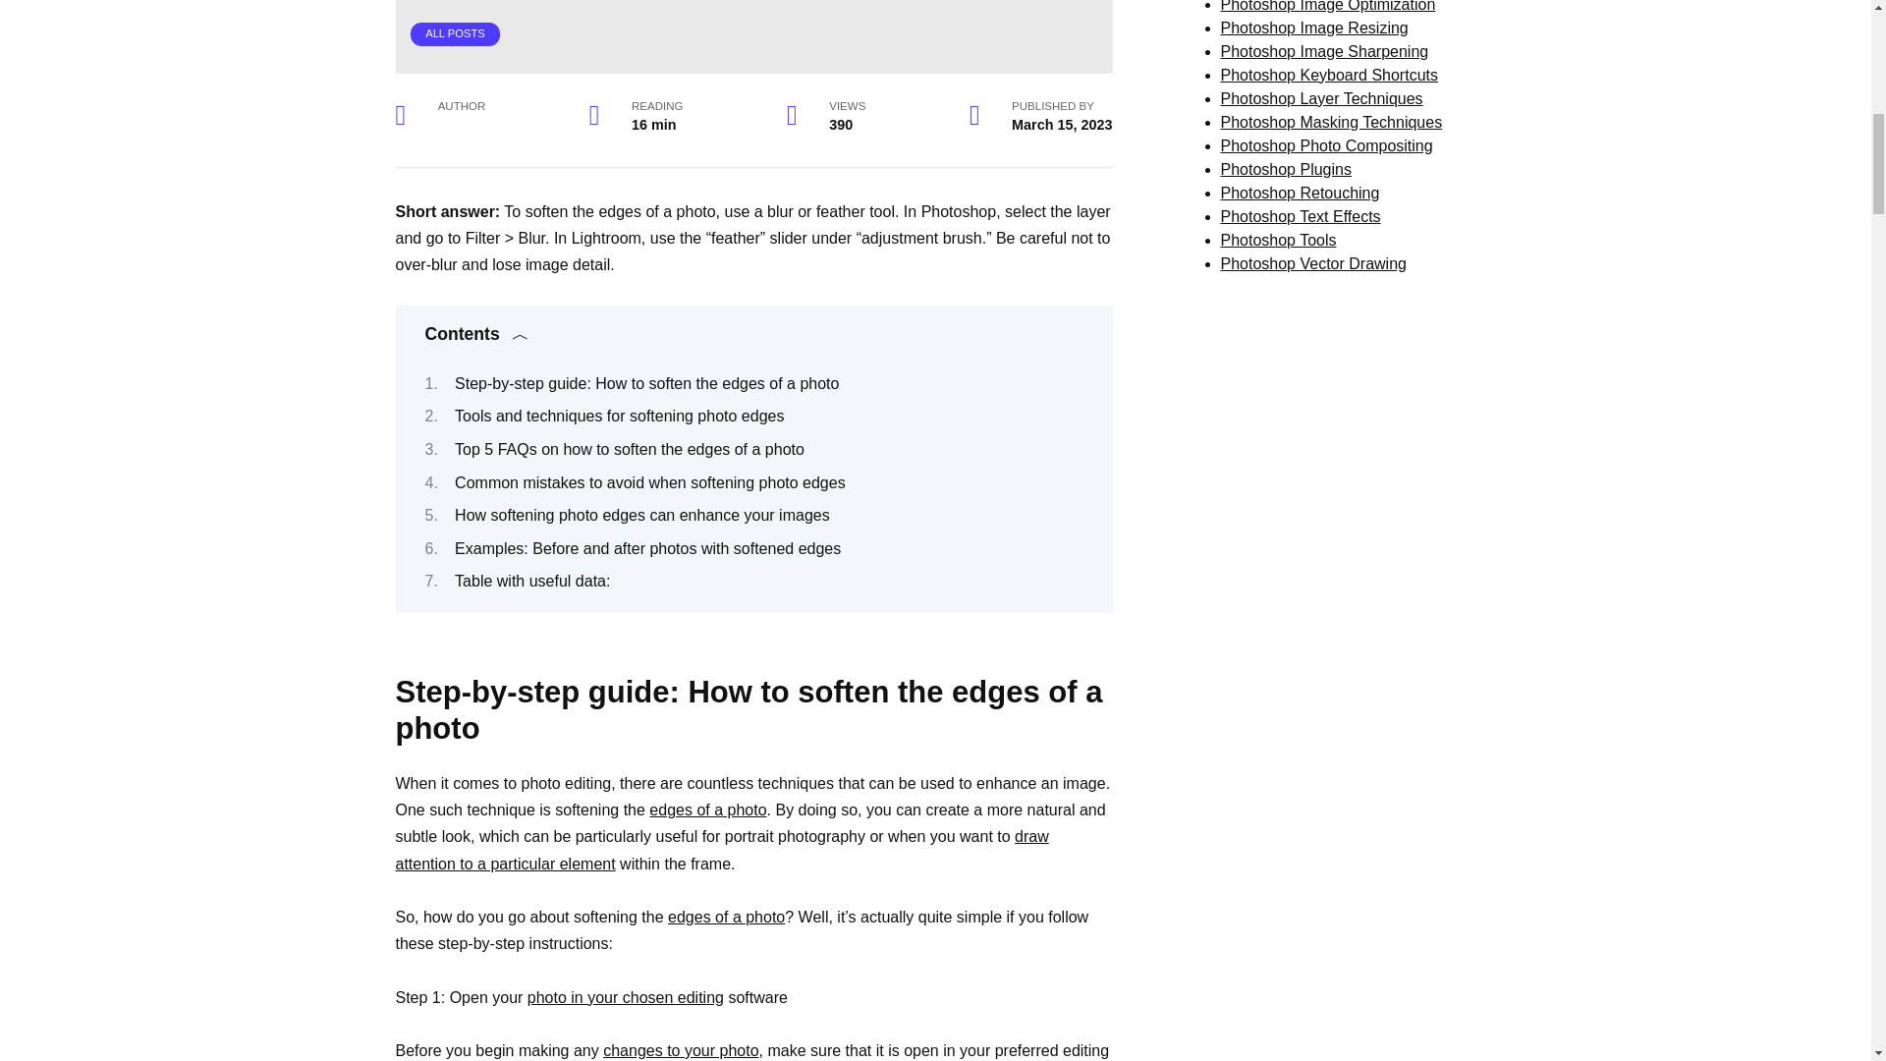  What do you see at coordinates (619, 416) in the screenshot?
I see `Tools and techniques for softening photo edges` at bounding box center [619, 416].